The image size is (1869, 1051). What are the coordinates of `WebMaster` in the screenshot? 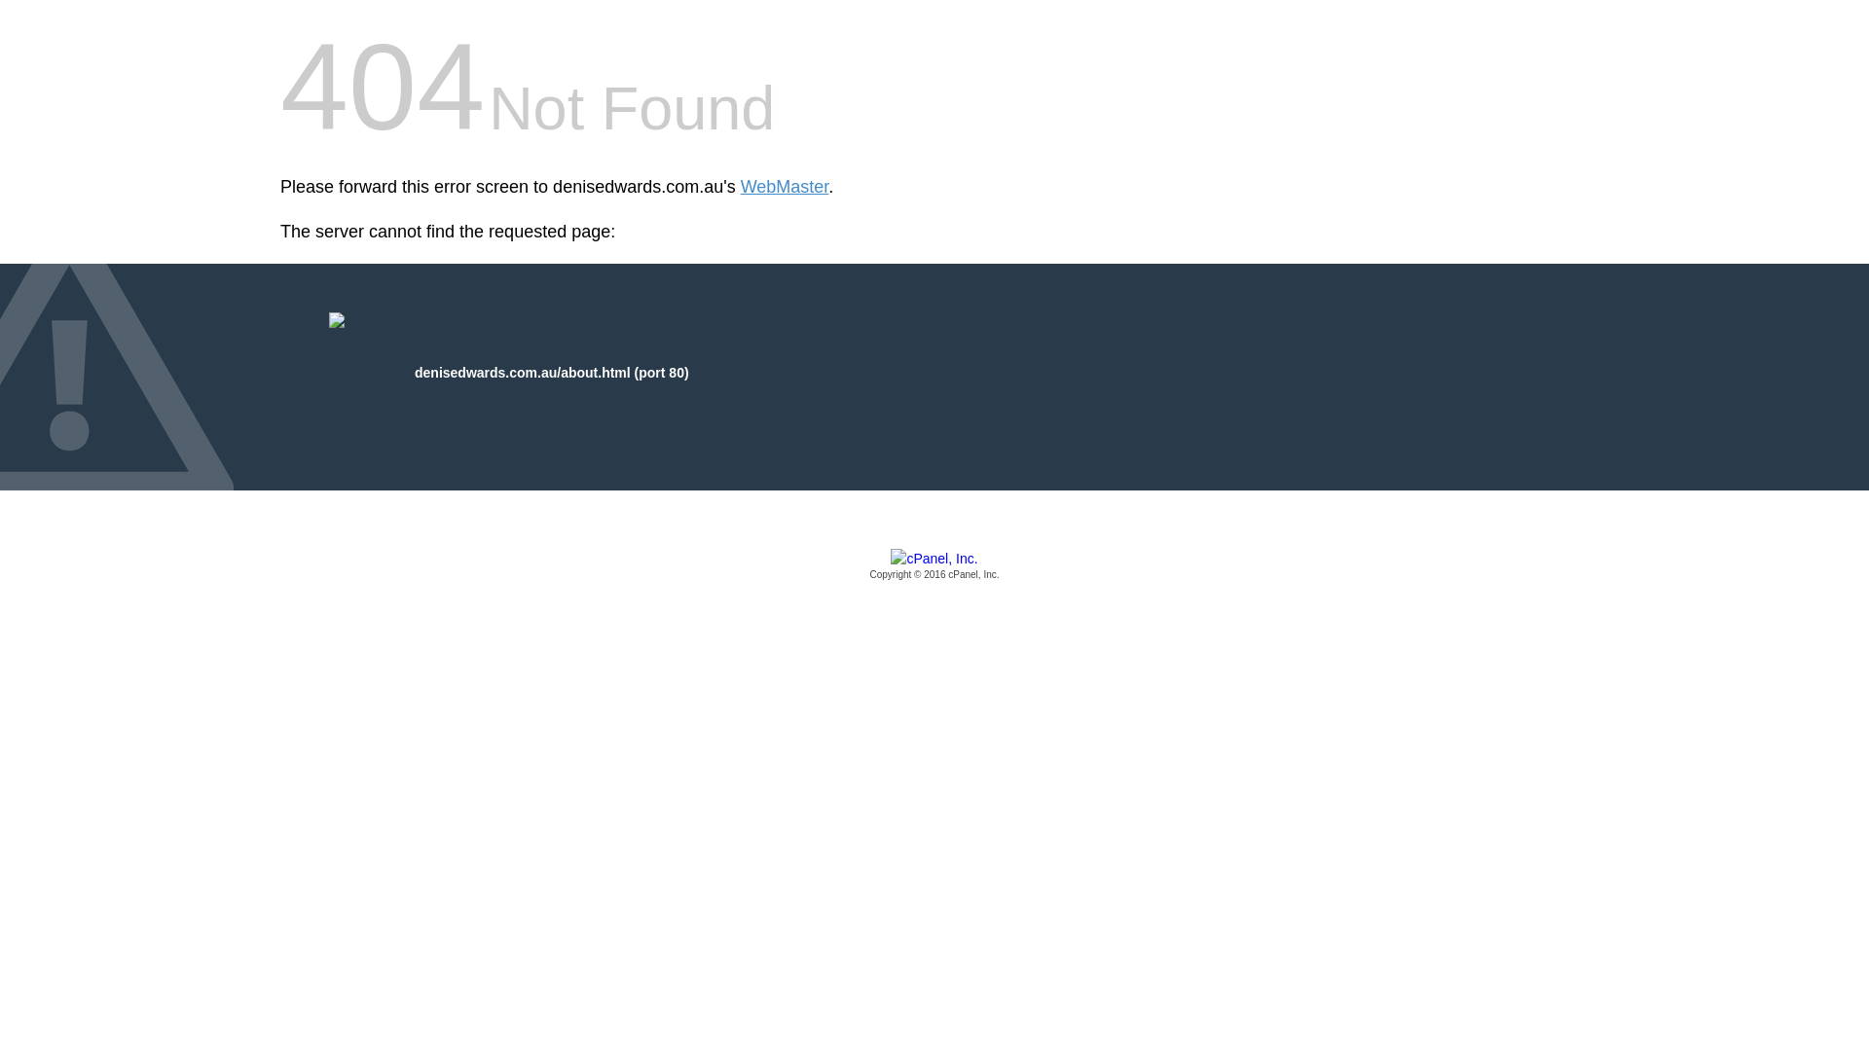 It's located at (785, 187).